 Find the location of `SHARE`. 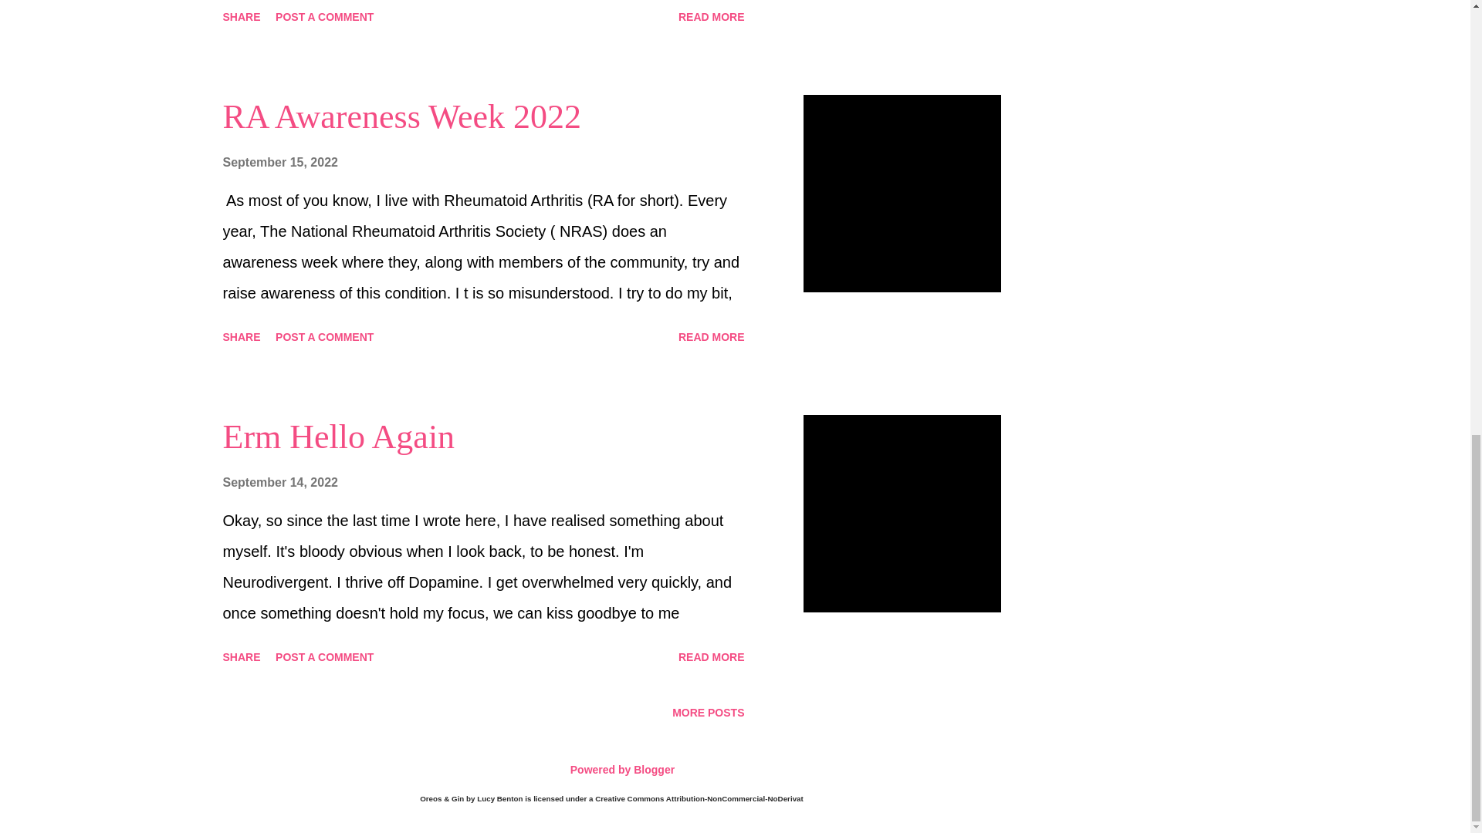

SHARE is located at coordinates (241, 336).